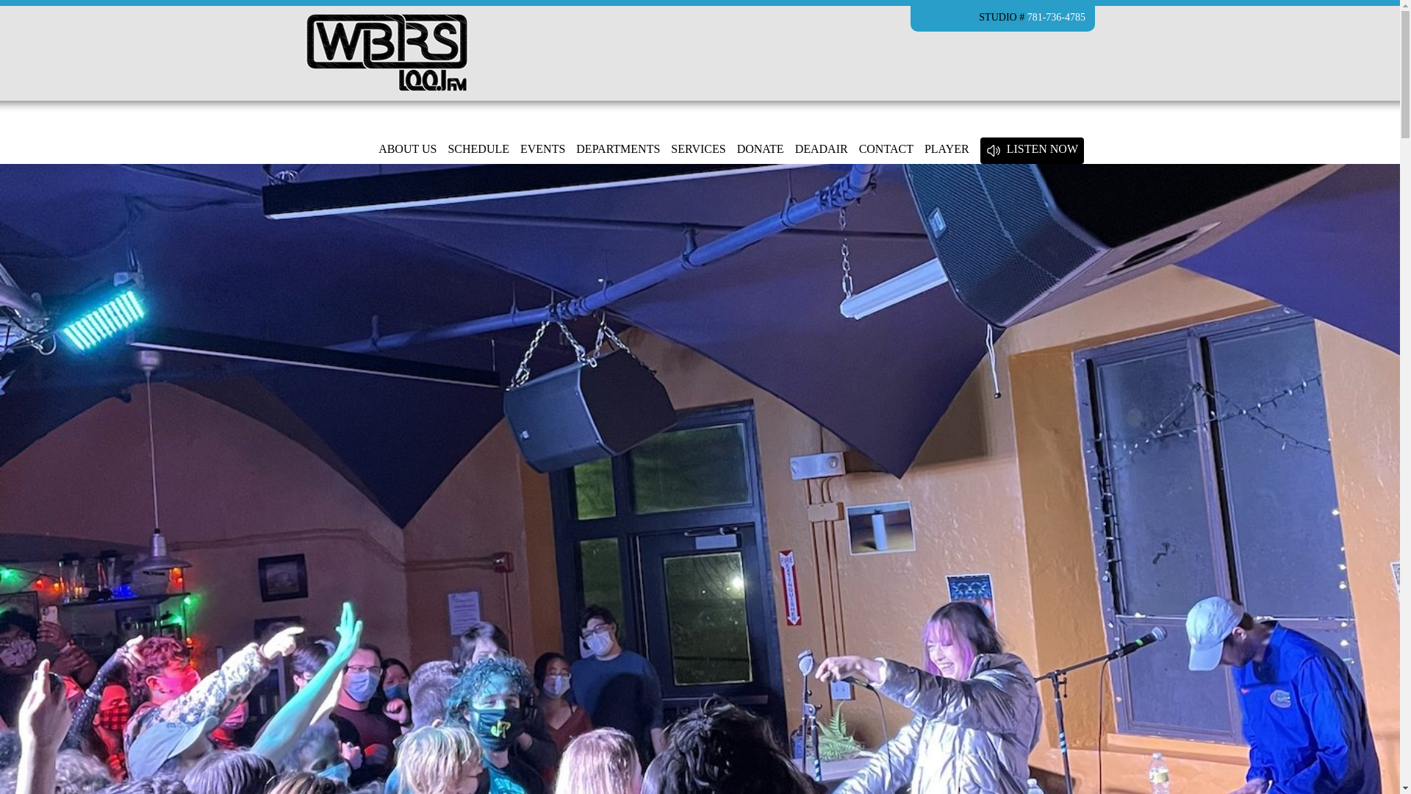 This screenshot has width=1411, height=794. What do you see at coordinates (1042, 150) in the screenshot?
I see `LISTEN NOW` at bounding box center [1042, 150].